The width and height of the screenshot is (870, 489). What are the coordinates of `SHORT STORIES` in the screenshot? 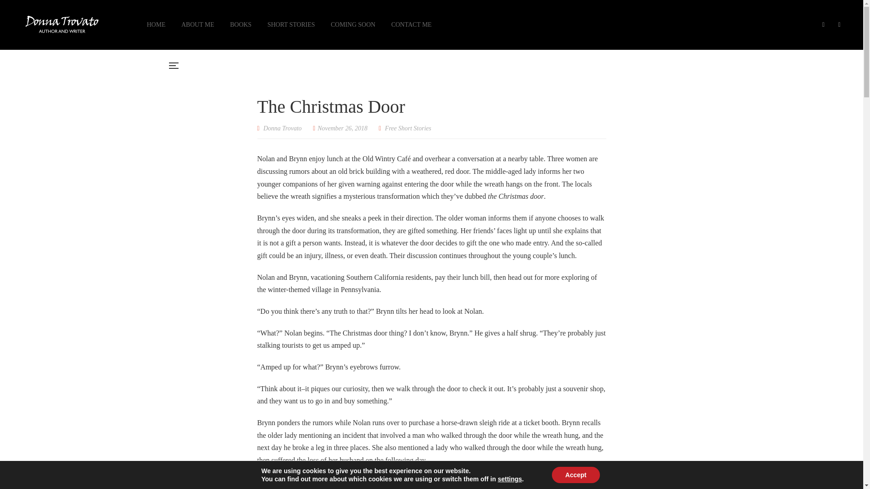 It's located at (291, 24).